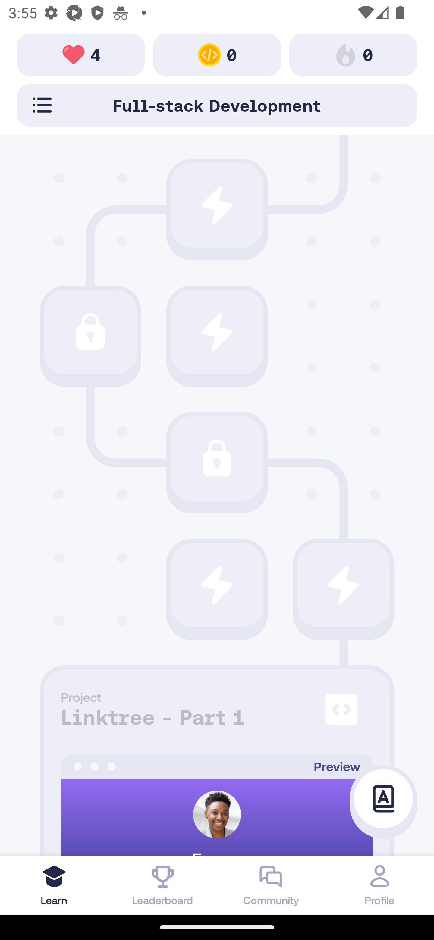 The image size is (434, 940). I want to click on Path Icon, so click(217, 205).